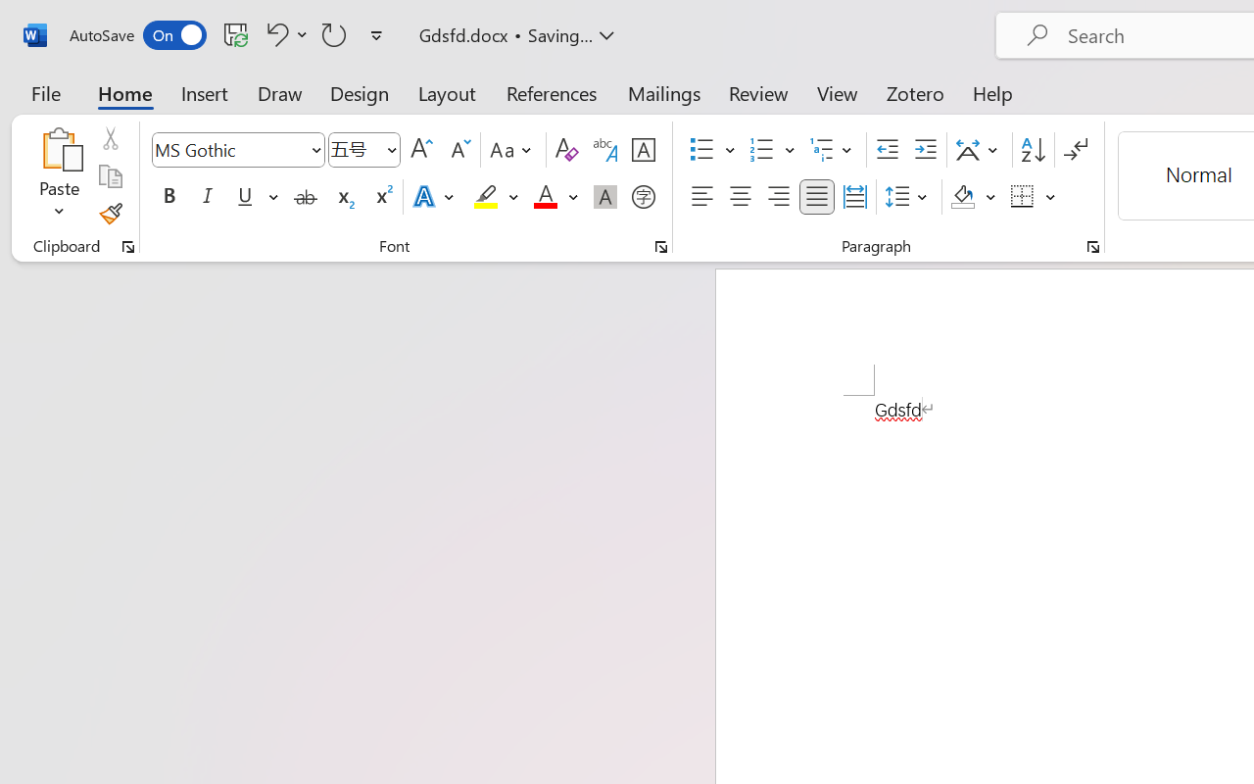 The image size is (1254, 784). I want to click on Text Highlight Color Yellow, so click(486, 197).